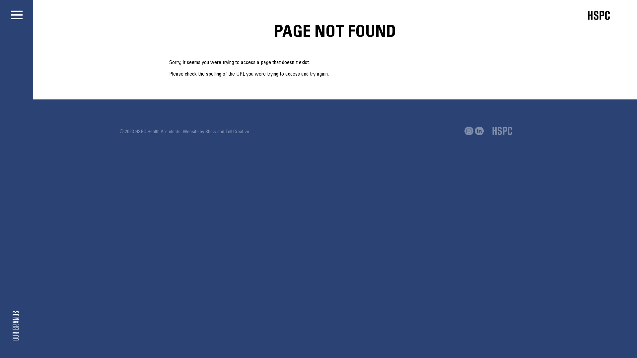 The height and width of the screenshot is (358, 637). I want to click on Show and Tell Creative, so click(227, 132).